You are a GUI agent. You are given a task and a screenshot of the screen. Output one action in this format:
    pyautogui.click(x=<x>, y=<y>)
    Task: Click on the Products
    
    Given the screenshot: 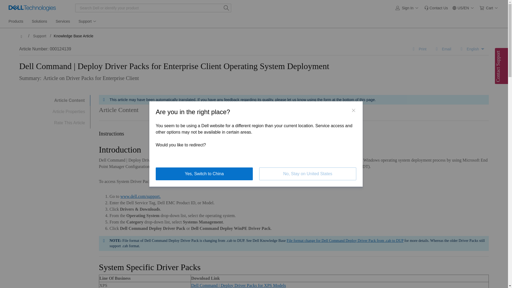 What is the action you would take?
    pyautogui.click(x=16, y=21)
    